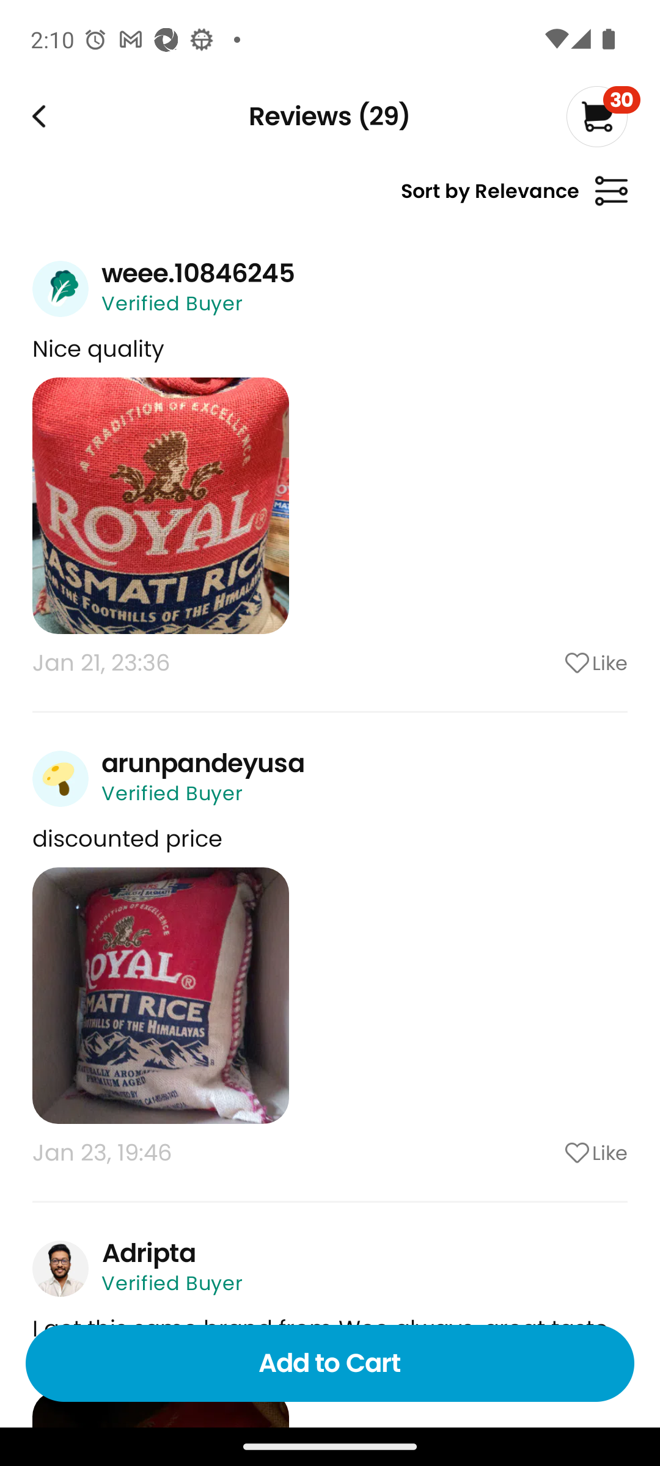 This screenshot has width=660, height=1466. Describe the element at coordinates (172, 1283) in the screenshot. I see `Verified Buyer` at that location.